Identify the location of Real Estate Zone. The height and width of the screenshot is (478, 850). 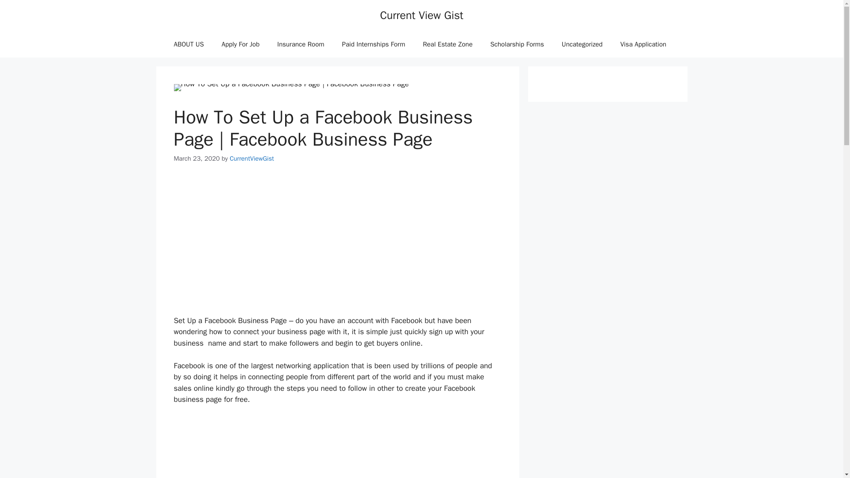
(447, 44).